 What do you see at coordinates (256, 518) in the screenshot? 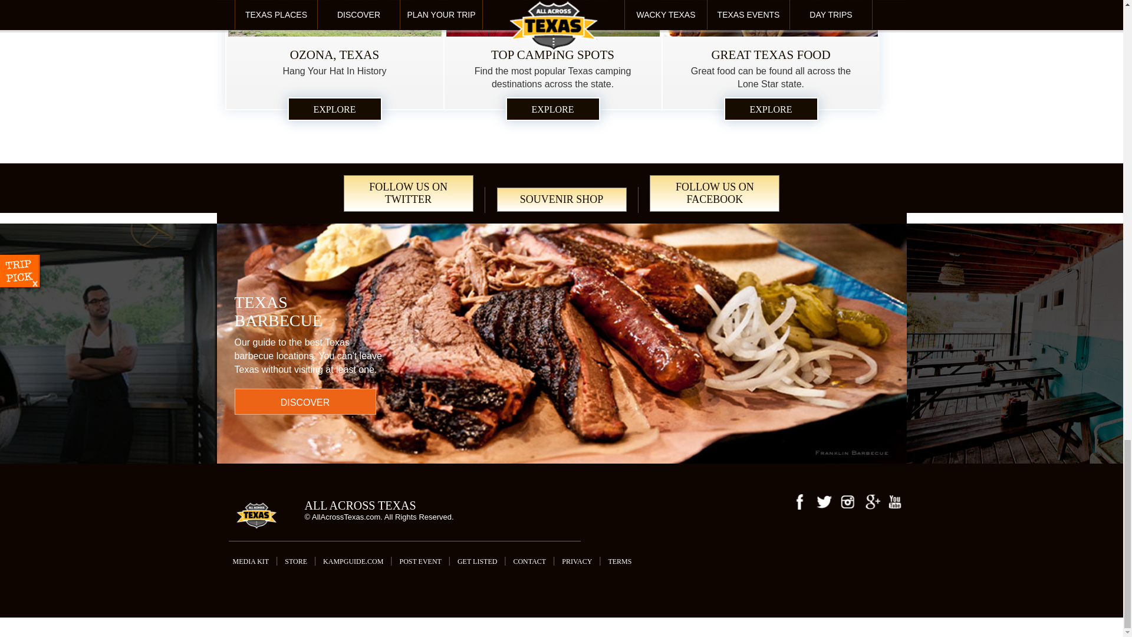
I see `Texas Tourism` at bounding box center [256, 518].